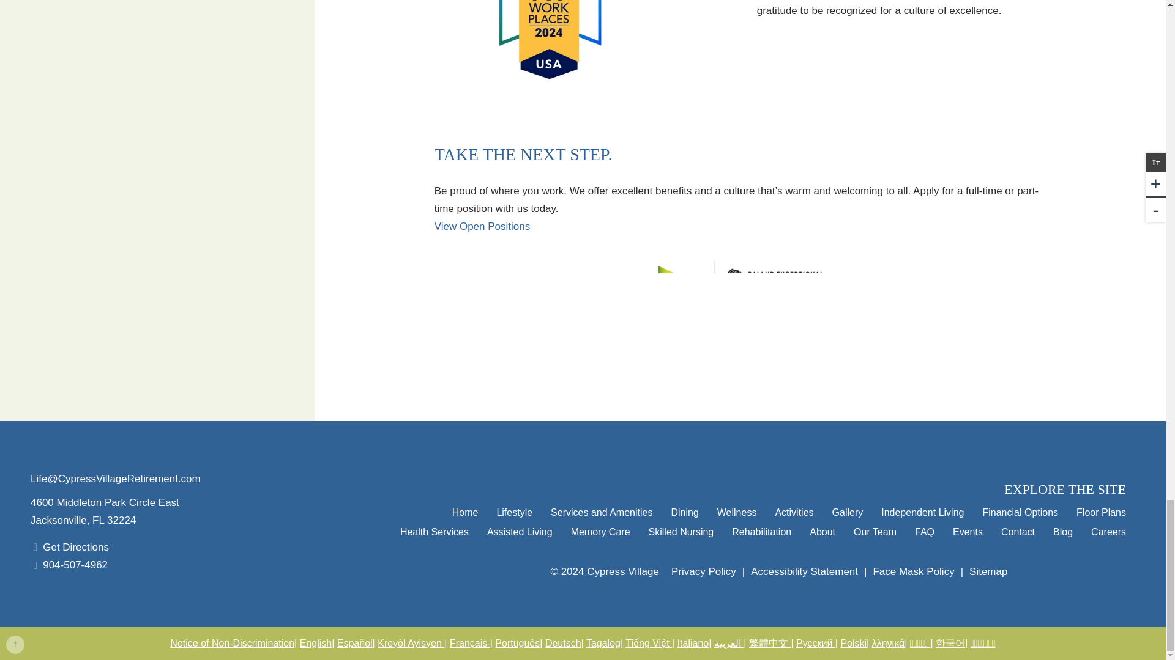 This screenshot has height=660, width=1175. I want to click on Link to Google Map, so click(76, 548).